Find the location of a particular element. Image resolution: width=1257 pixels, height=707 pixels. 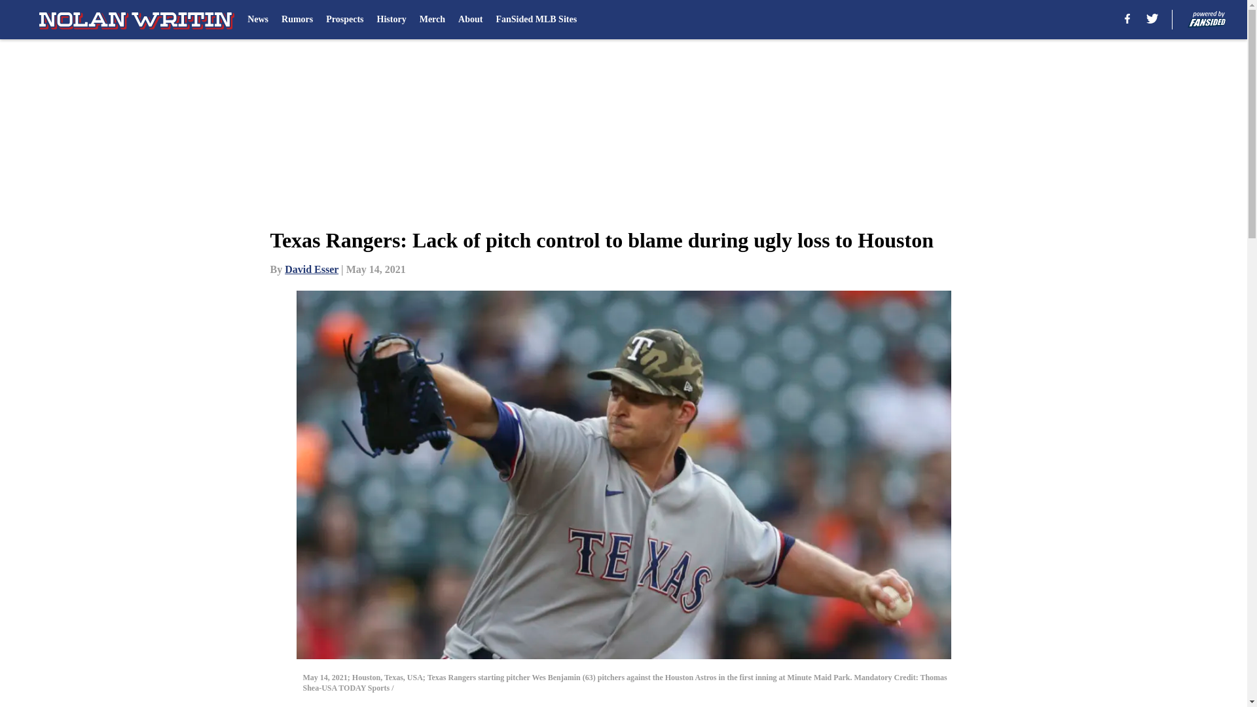

News is located at coordinates (258, 20).